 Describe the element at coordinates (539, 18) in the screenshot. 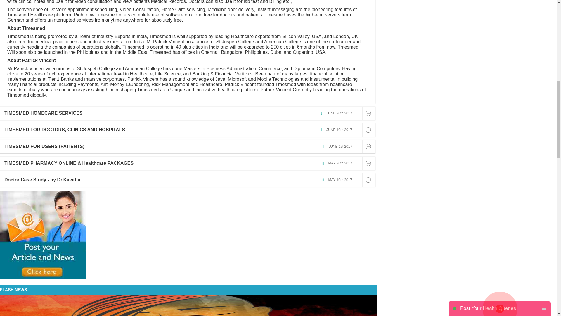

I see `NEAR ME` at that location.